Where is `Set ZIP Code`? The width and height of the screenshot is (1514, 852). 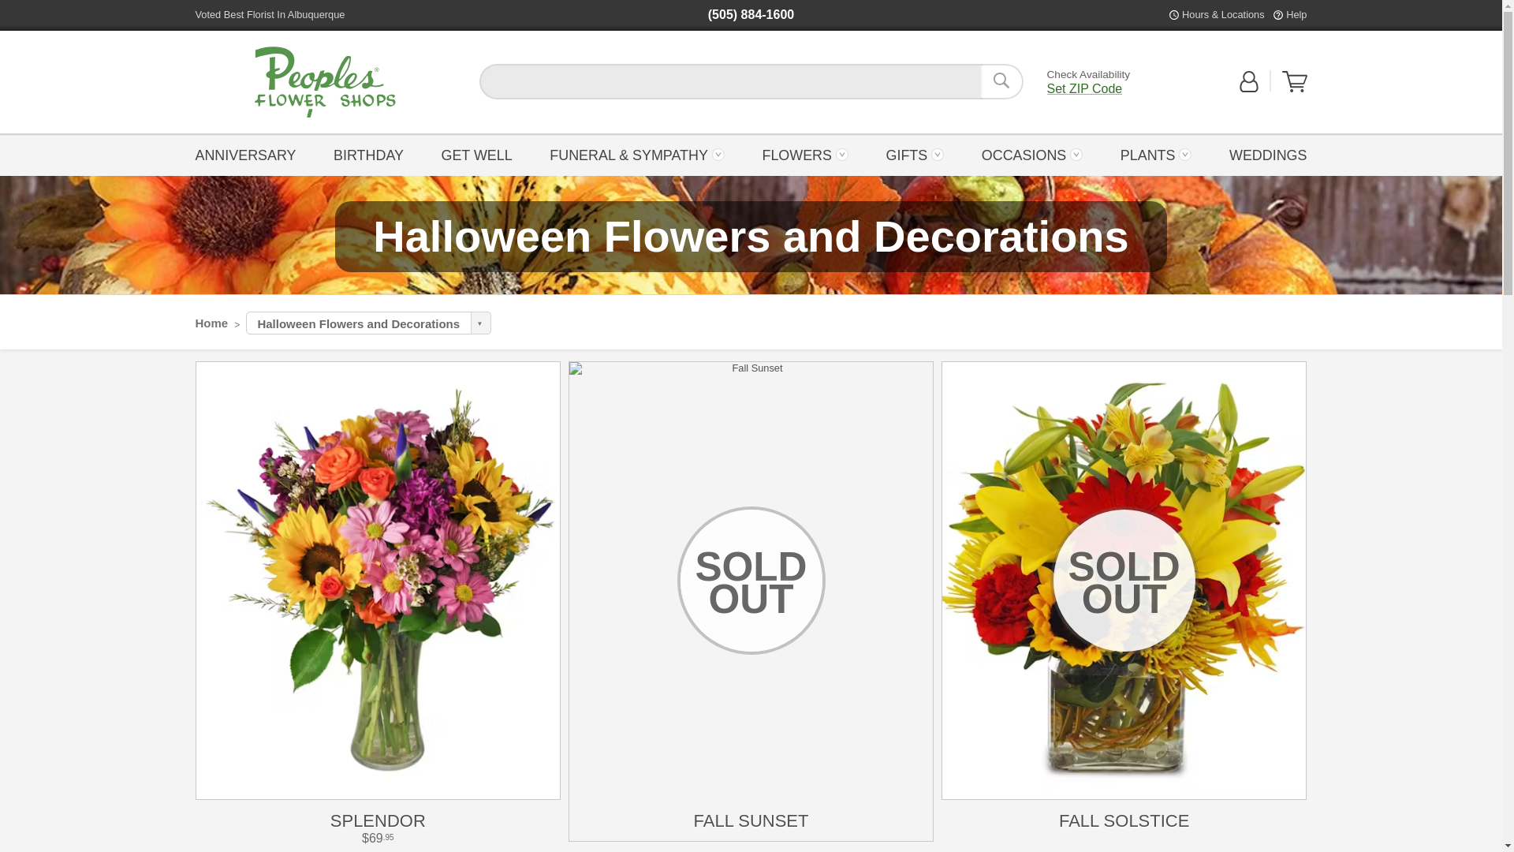 Set ZIP Code is located at coordinates (1085, 88).